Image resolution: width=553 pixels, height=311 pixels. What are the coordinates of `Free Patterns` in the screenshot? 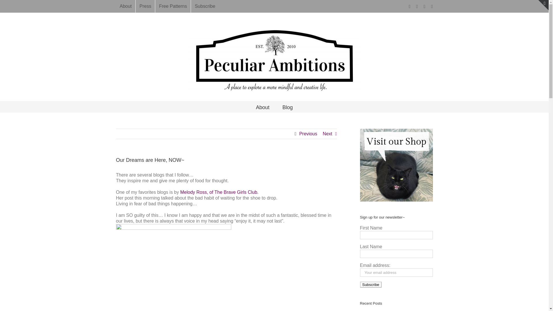 It's located at (173, 6).